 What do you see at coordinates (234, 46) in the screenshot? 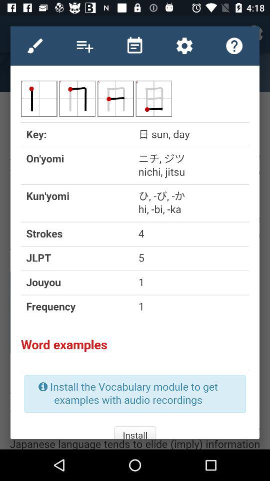
I see `help answer questions` at bounding box center [234, 46].